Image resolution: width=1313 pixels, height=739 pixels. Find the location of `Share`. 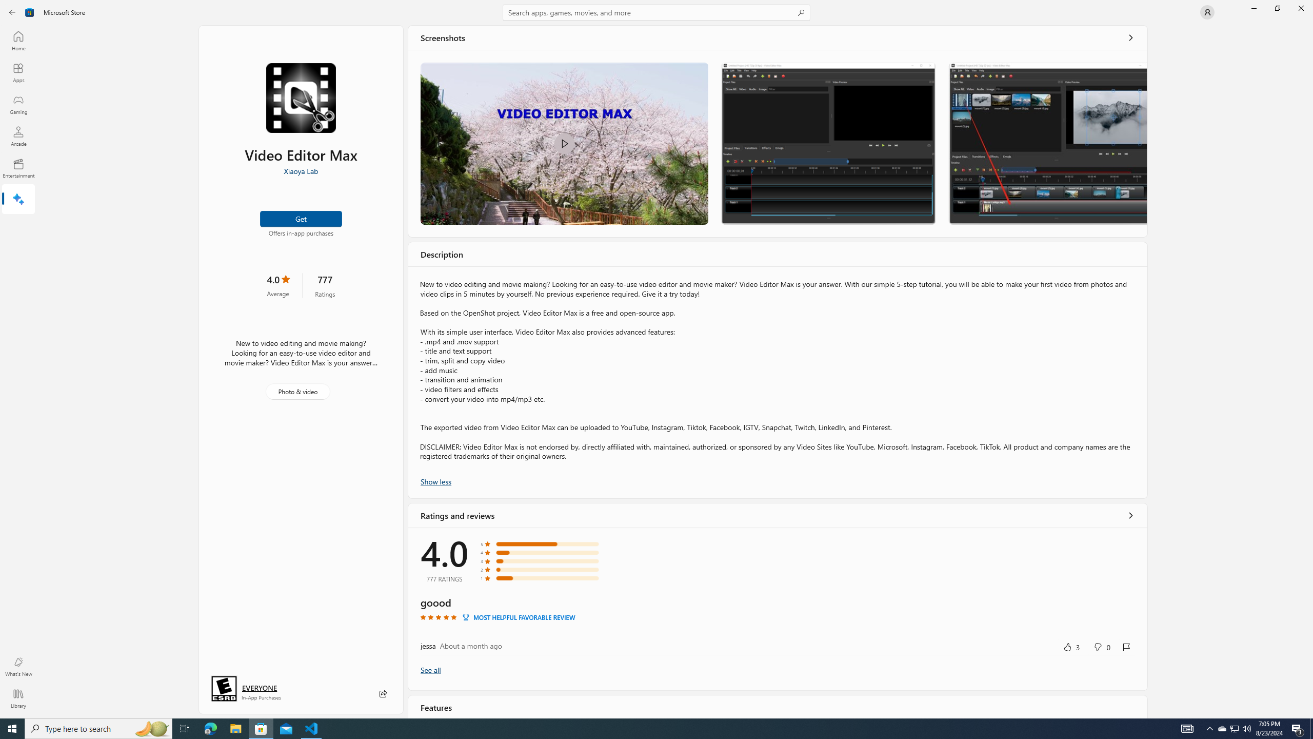

Share is located at coordinates (383, 694).